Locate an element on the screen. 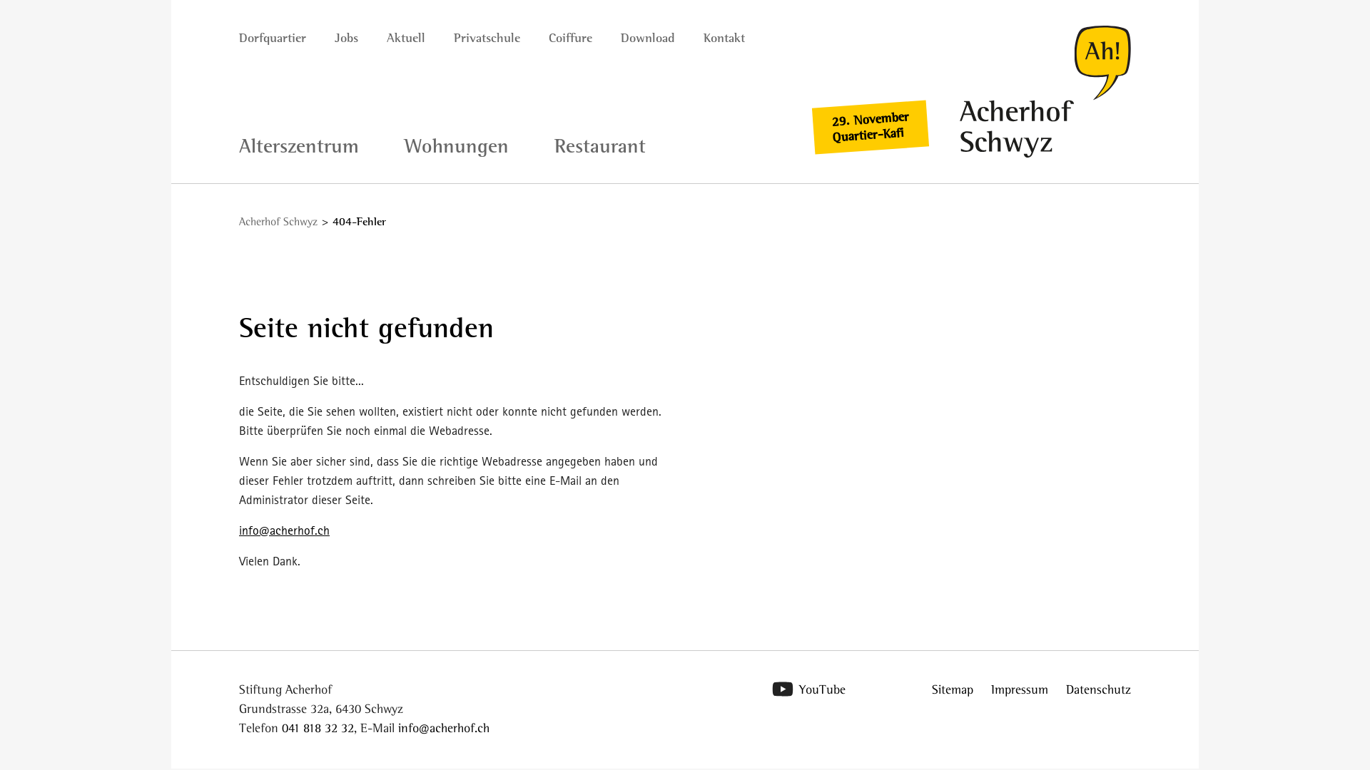 This screenshot has width=1370, height=770. Wohnungen is located at coordinates (457, 147).